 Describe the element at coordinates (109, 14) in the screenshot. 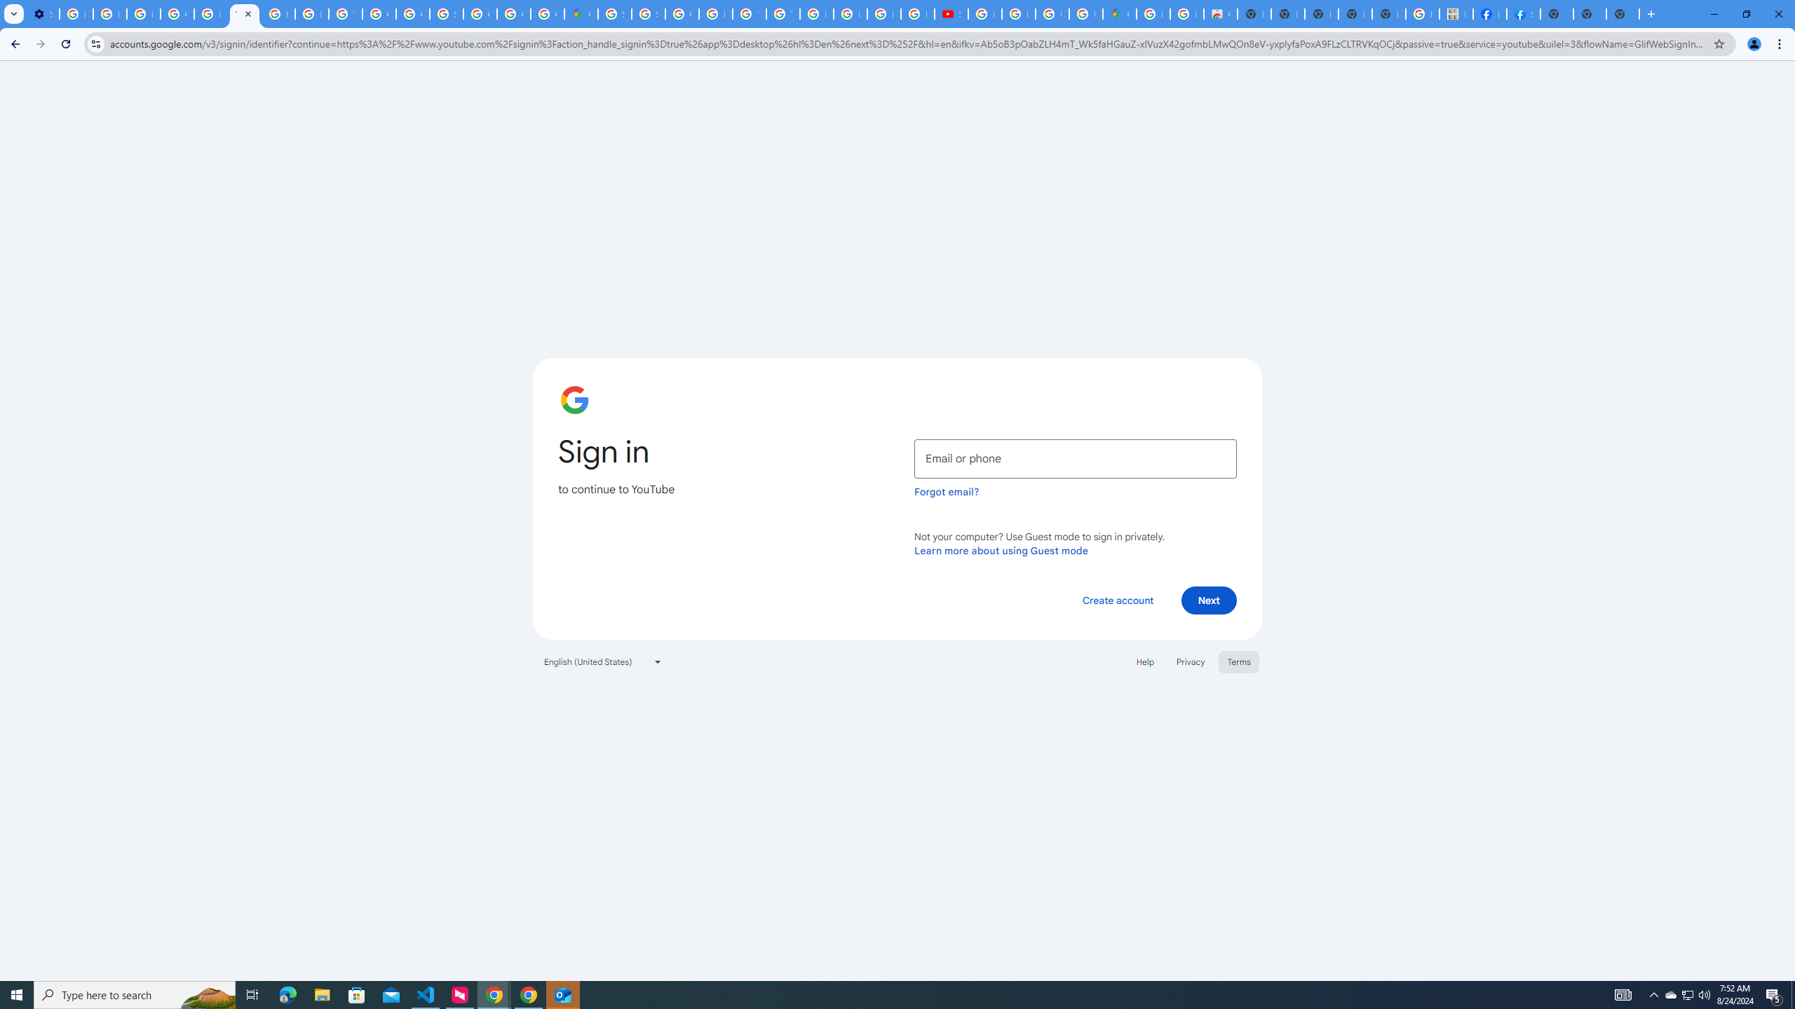

I see `Learn how to find your photos - Google Photos Help` at that location.